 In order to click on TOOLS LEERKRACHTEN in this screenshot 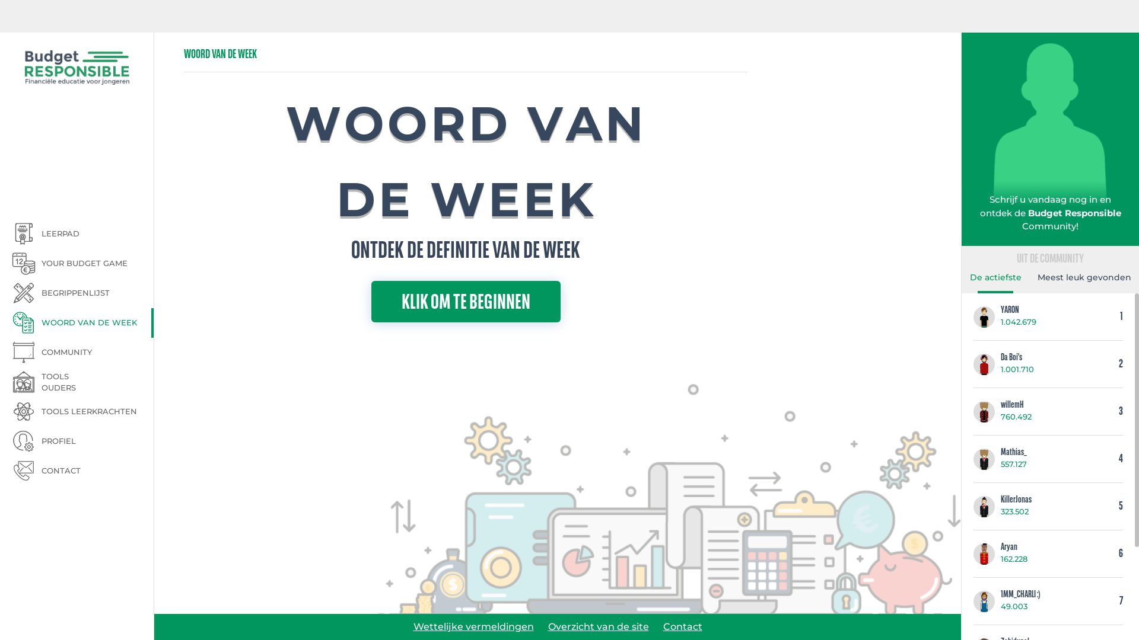, I will do `click(83, 412)`.